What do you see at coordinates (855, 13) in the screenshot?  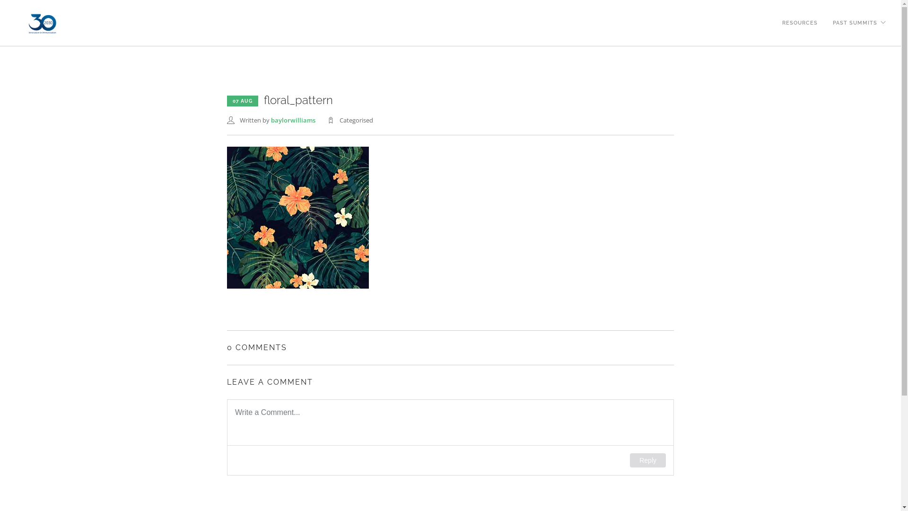 I see `PAST SUMMITS` at bounding box center [855, 13].